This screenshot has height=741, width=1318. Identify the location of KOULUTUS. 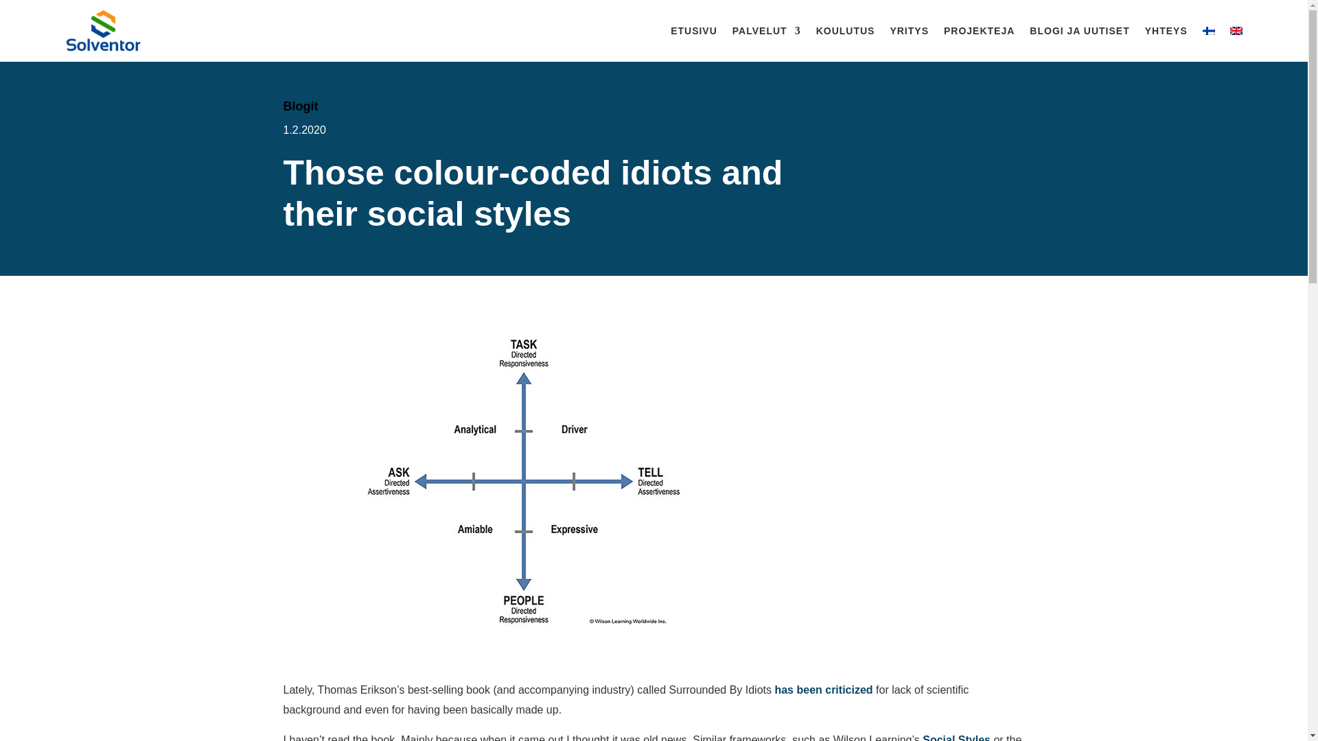
(845, 31).